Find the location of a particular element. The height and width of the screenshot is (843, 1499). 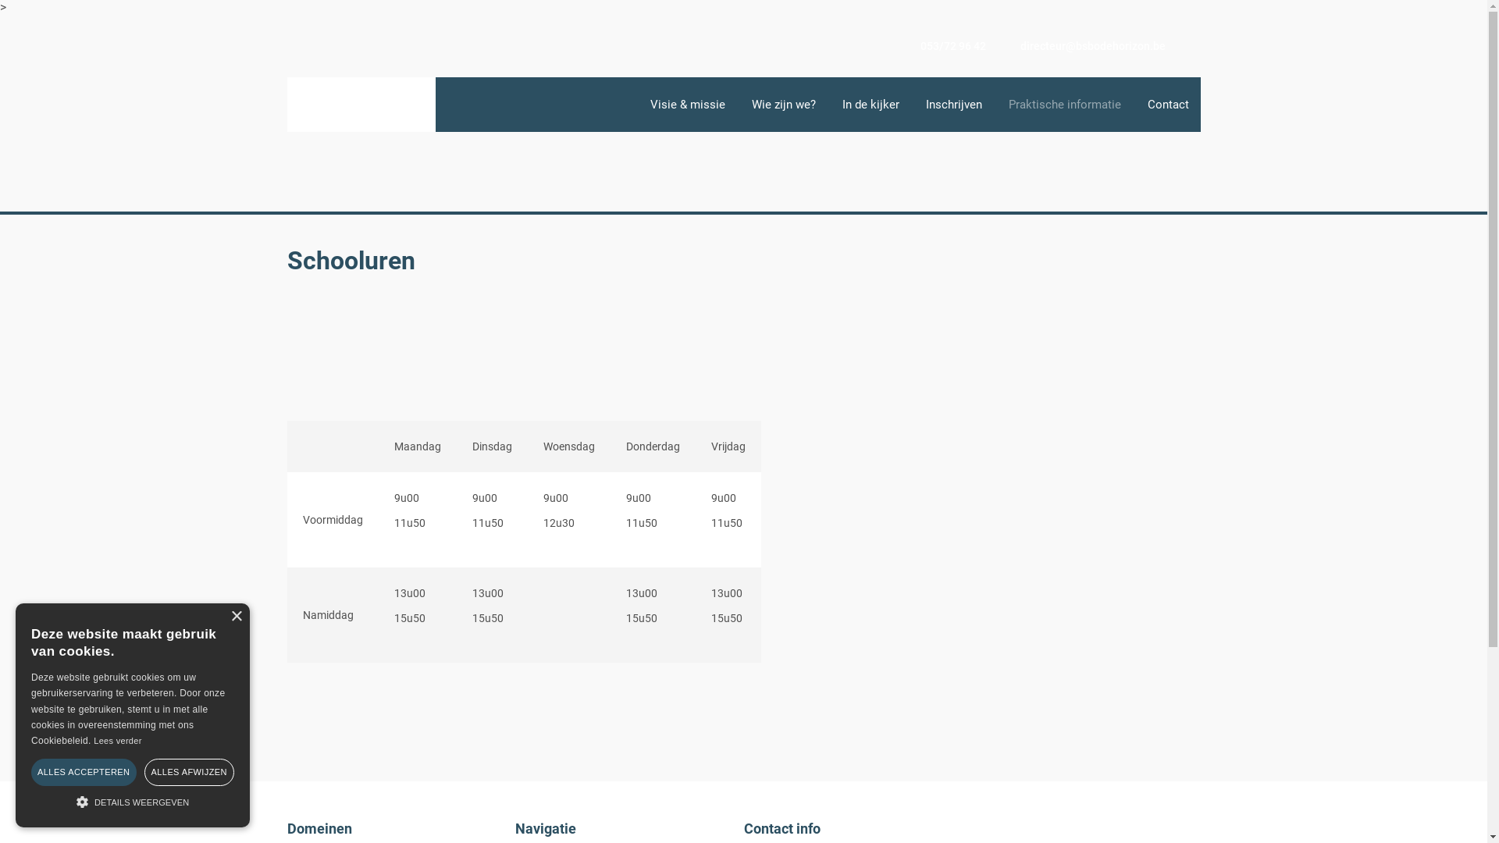

Praktische informatie is located at coordinates (392, 84).